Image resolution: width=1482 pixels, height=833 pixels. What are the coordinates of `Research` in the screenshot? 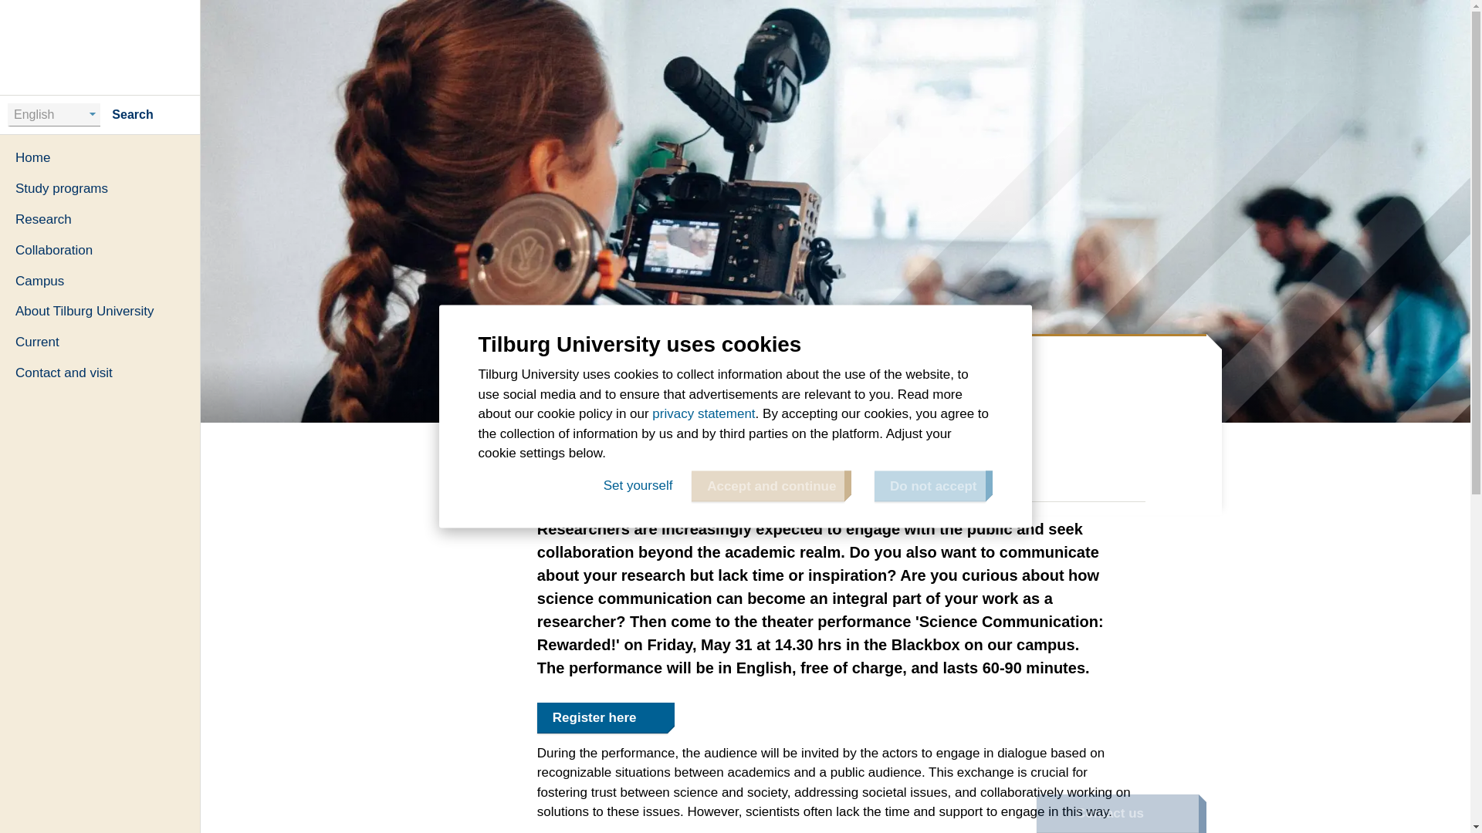 It's located at (100, 219).